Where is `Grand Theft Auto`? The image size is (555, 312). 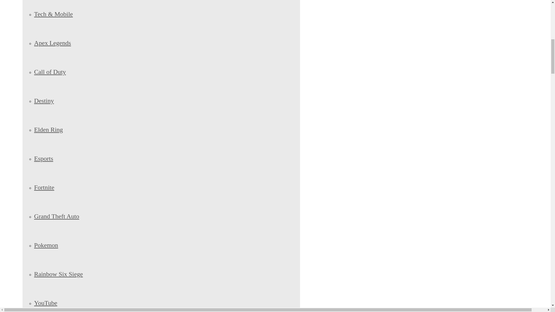
Grand Theft Auto is located at coordinates (57, 216).